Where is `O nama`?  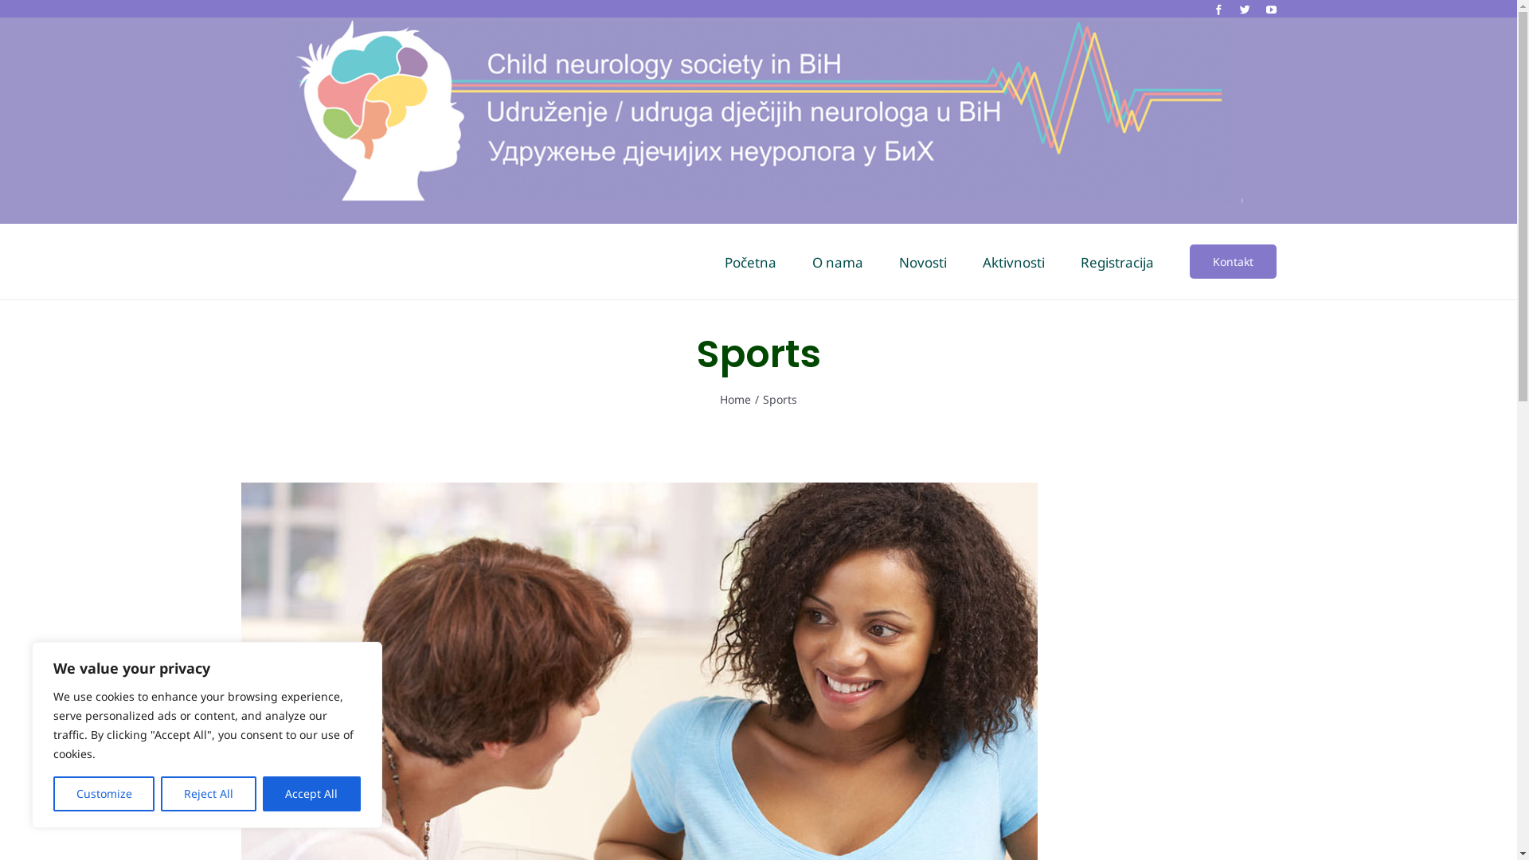
O nama is located at coordinates (838, 261).